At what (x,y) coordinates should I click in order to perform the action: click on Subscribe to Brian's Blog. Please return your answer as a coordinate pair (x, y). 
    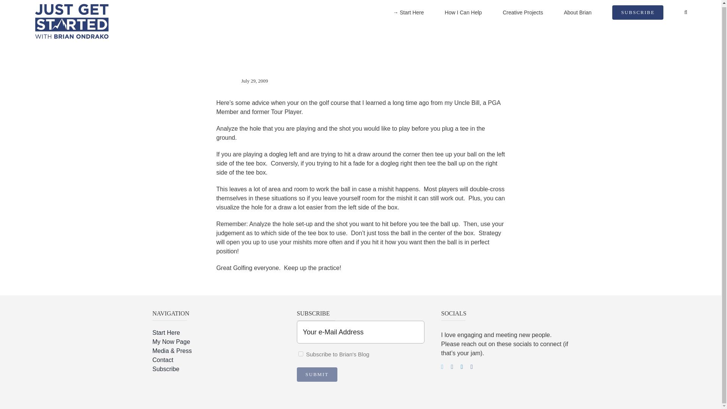
    Looking at the image, I should click on (301, 354).